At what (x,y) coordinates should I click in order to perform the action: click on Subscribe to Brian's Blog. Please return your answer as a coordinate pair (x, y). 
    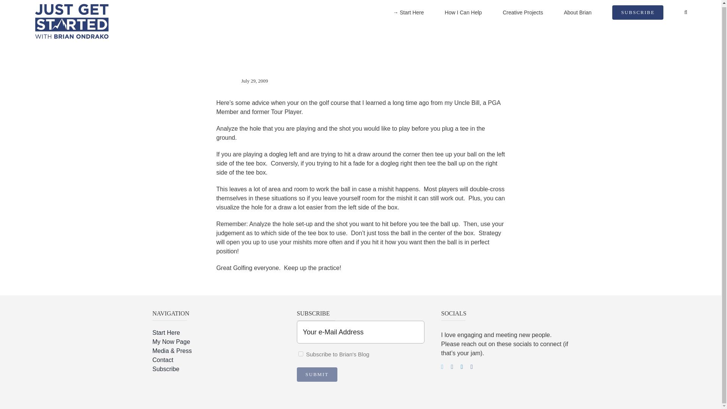
    Looking at the image, I should click on (301, 354).